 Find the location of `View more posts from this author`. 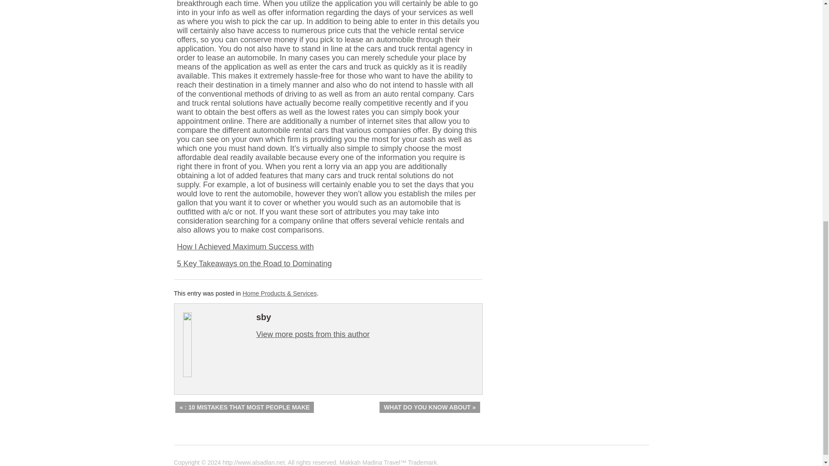

View more posts from this author is located at coordinates (313, 334).